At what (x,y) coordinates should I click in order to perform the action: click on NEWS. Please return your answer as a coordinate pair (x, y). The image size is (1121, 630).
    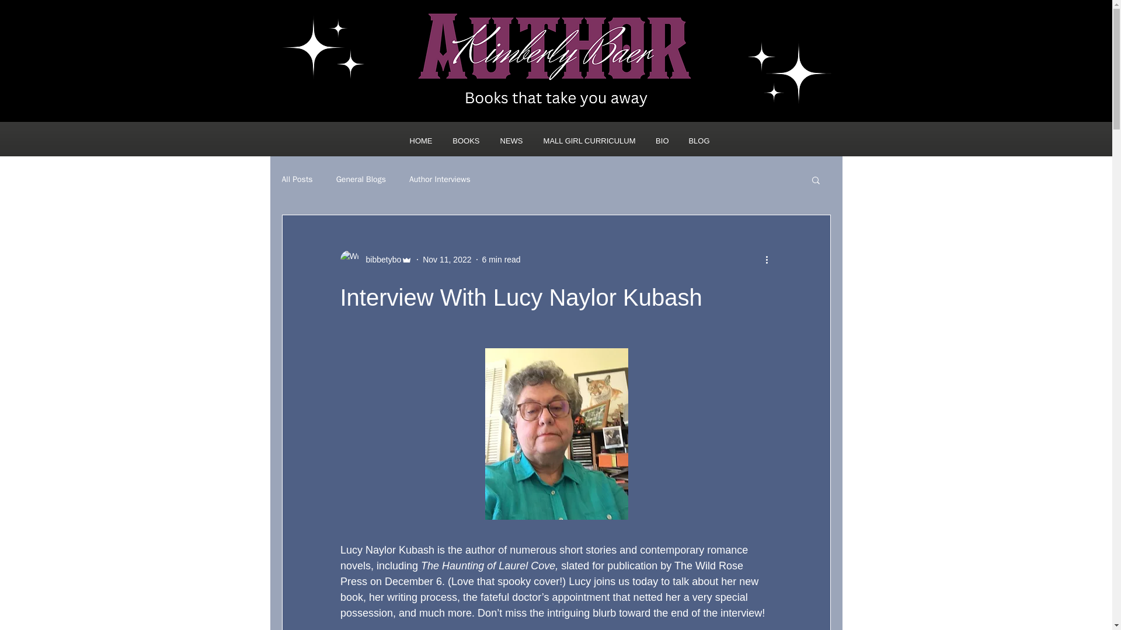
    Looking at the image, I should click on (507, 140).